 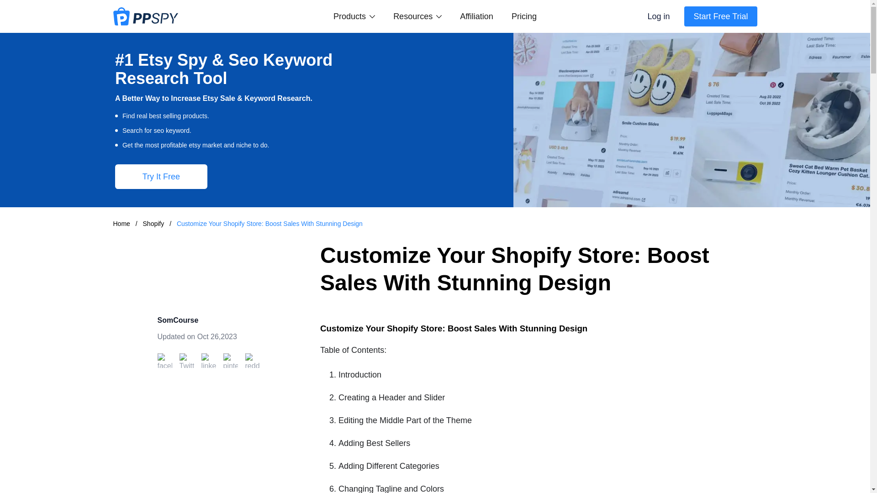 What do you see at coordinates (186, 361) in the screenshot?
I see `Twitter` at bounding box center [186, 361].